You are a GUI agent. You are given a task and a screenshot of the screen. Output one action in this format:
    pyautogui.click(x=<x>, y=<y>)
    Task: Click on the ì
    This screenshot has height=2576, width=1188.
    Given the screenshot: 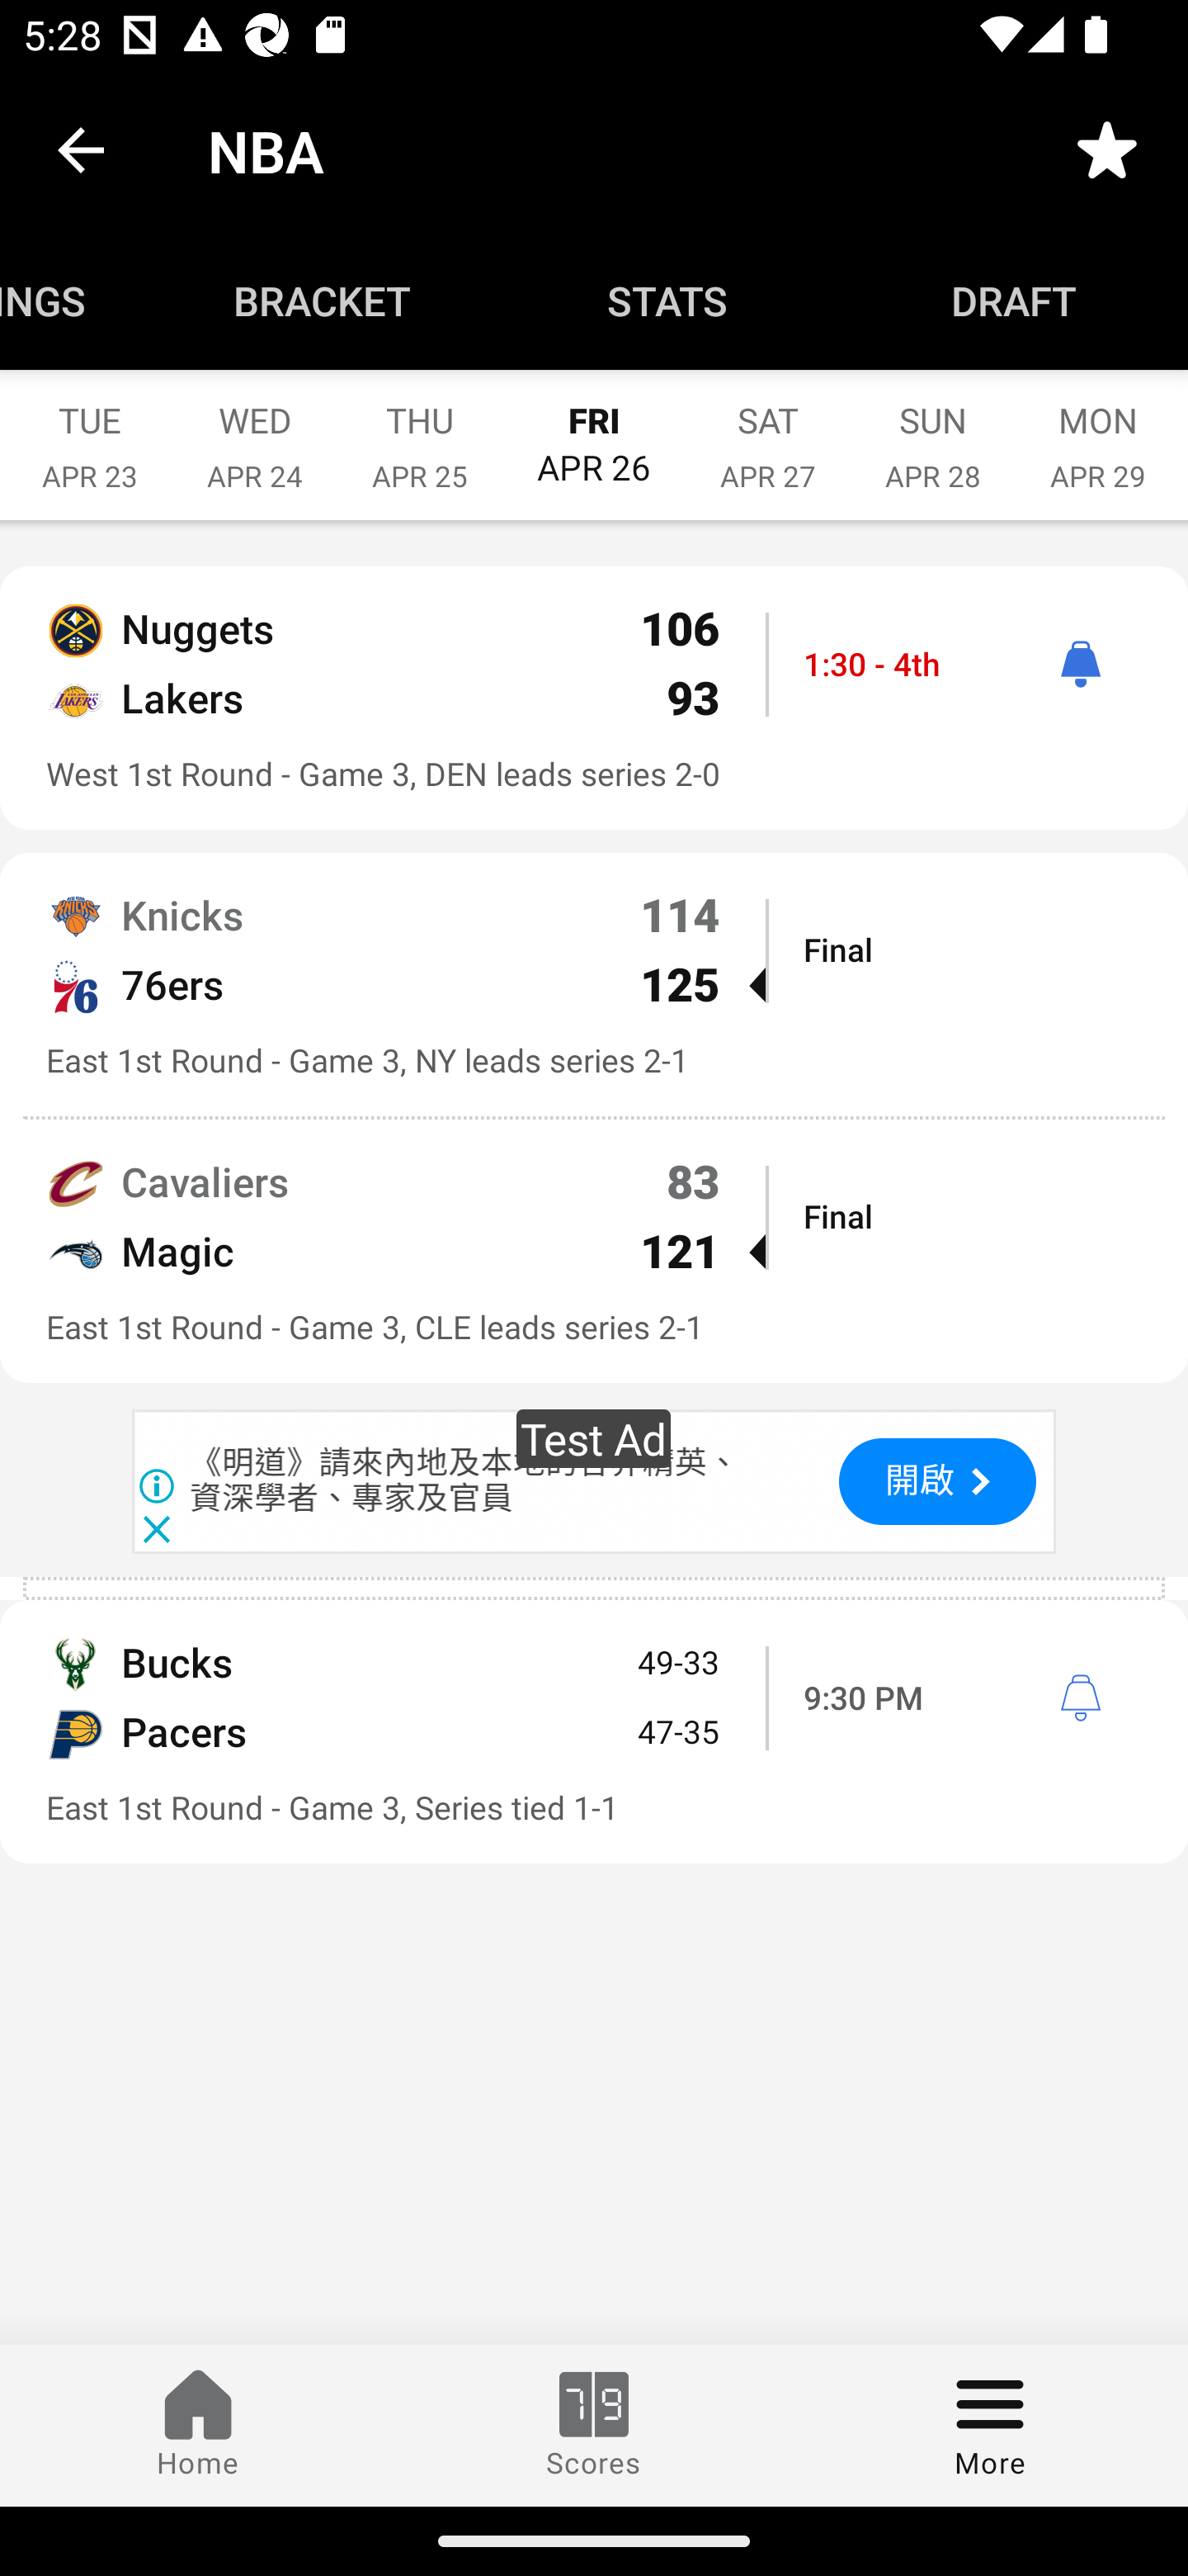 What is the action you would take?
    pyautogui.click(x=1080, y=664)
    